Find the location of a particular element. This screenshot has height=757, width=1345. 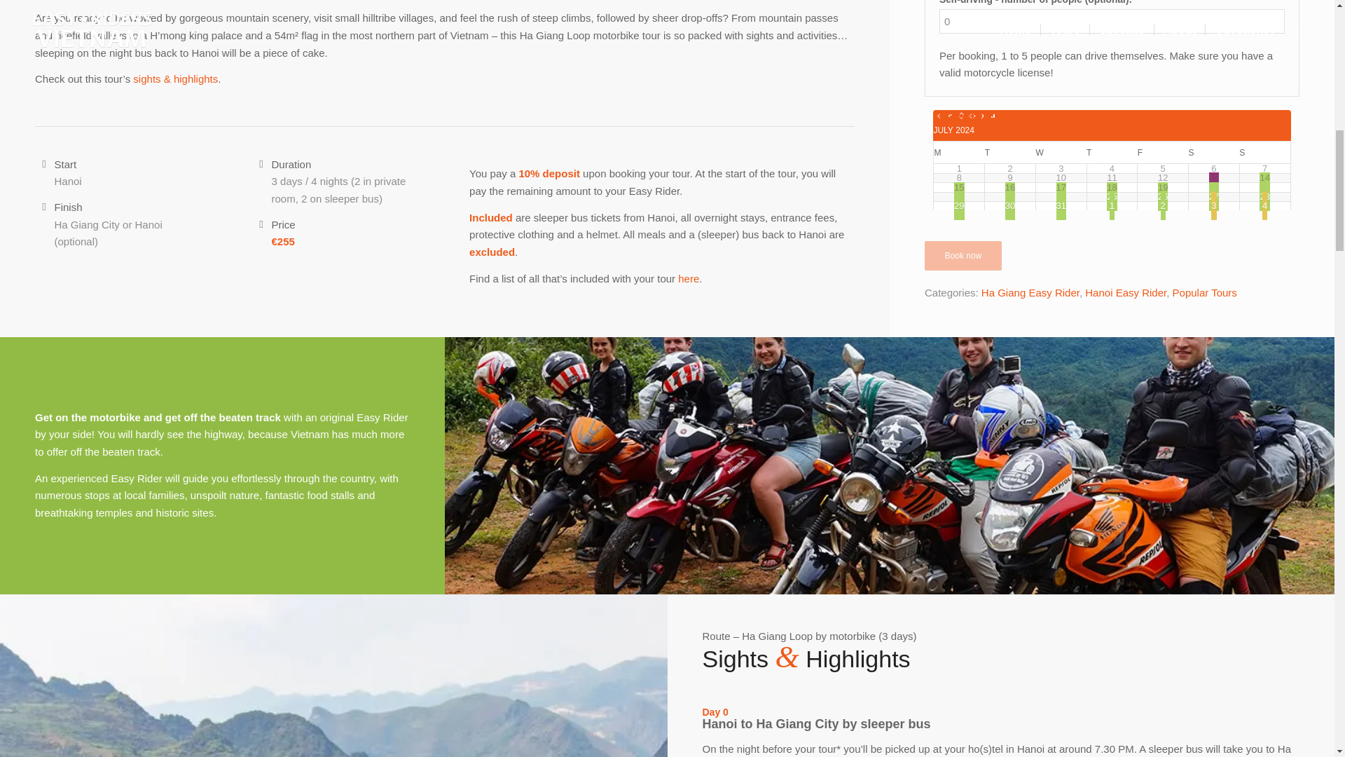

Next is located at coordinates (988, 114).